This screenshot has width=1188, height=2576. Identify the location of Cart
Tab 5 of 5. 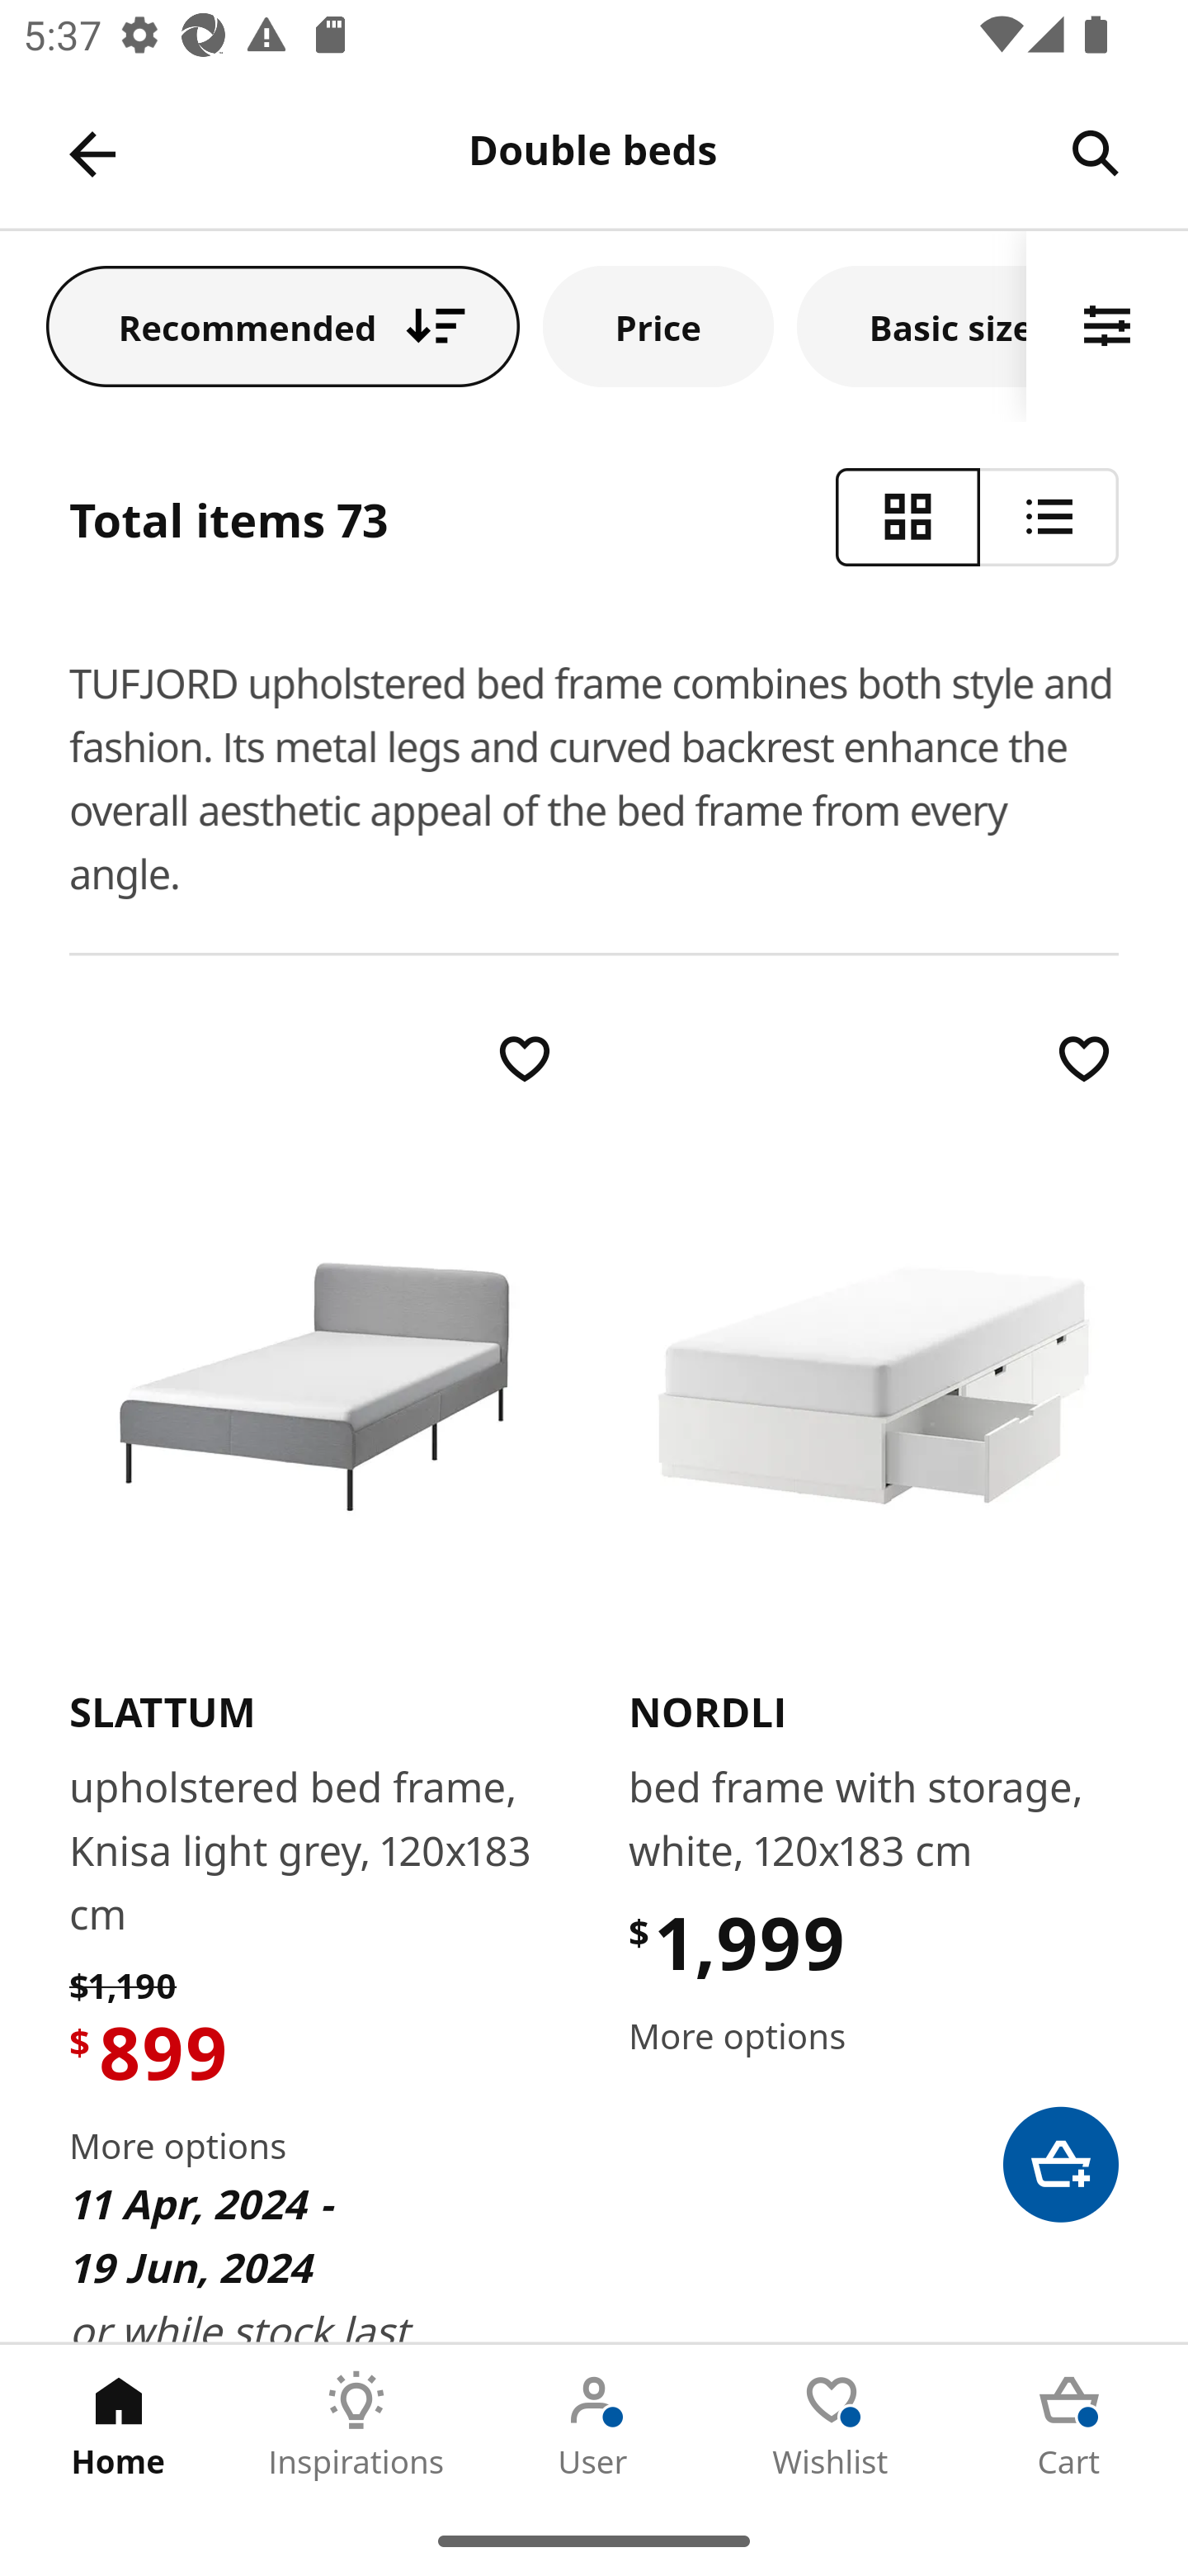
(1069, 2425).